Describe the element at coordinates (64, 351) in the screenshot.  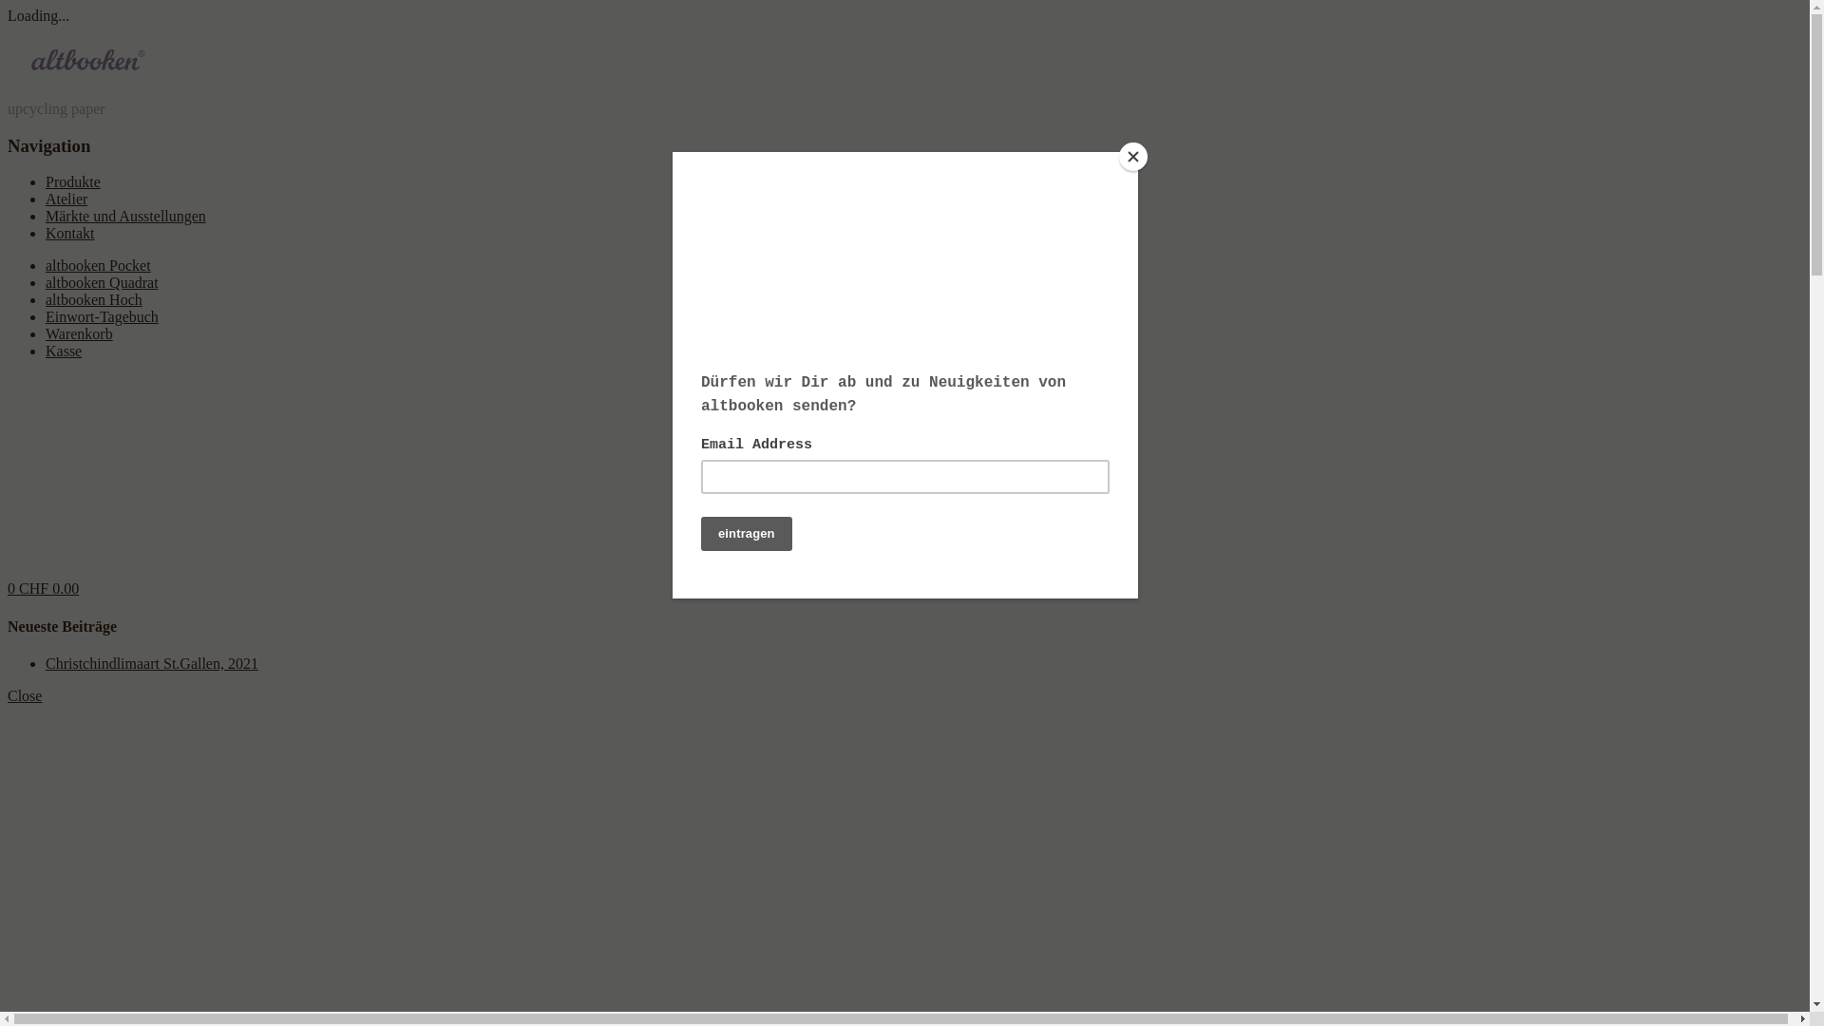
I see `Kasse` at that location.